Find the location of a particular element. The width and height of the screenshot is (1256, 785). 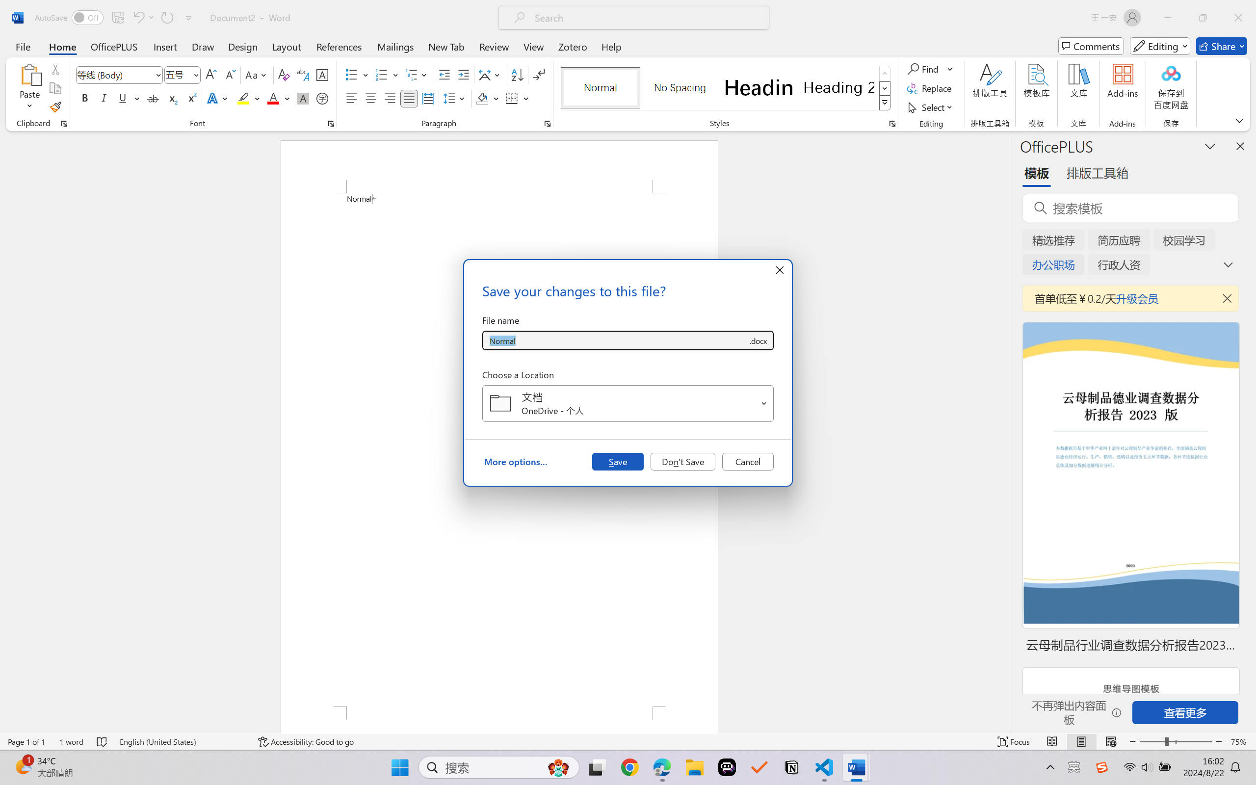

Replace... is located at coordinates (930, 88).